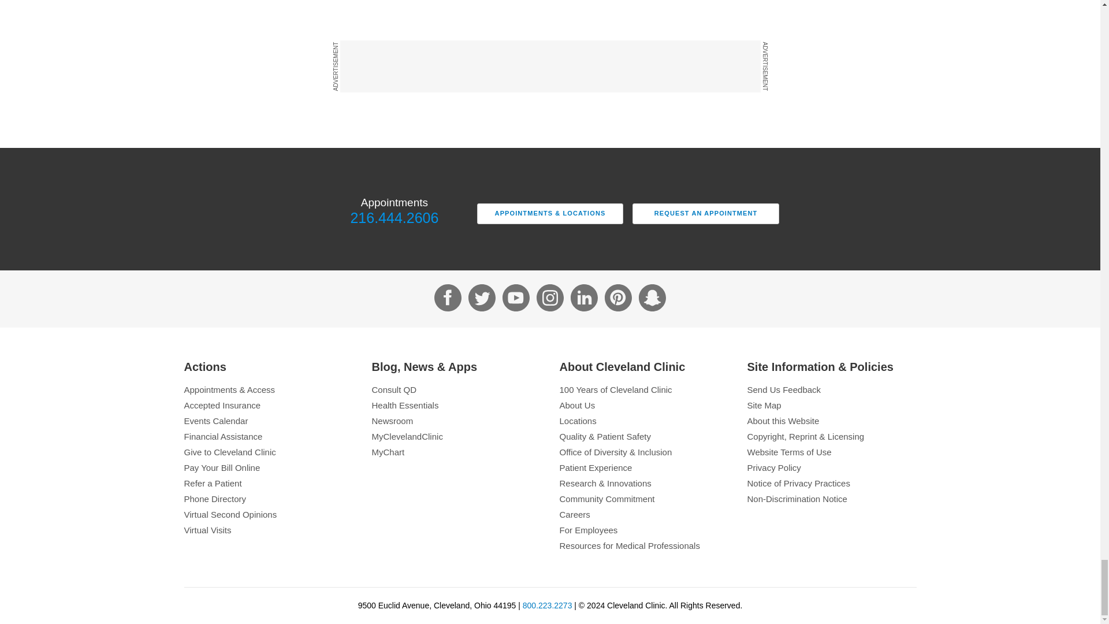 The width and height of the screenshot is (1109, 624). Describe the element at coordinates (832, 389) in the screenshot. I see `Send Us Feedback` at that location.